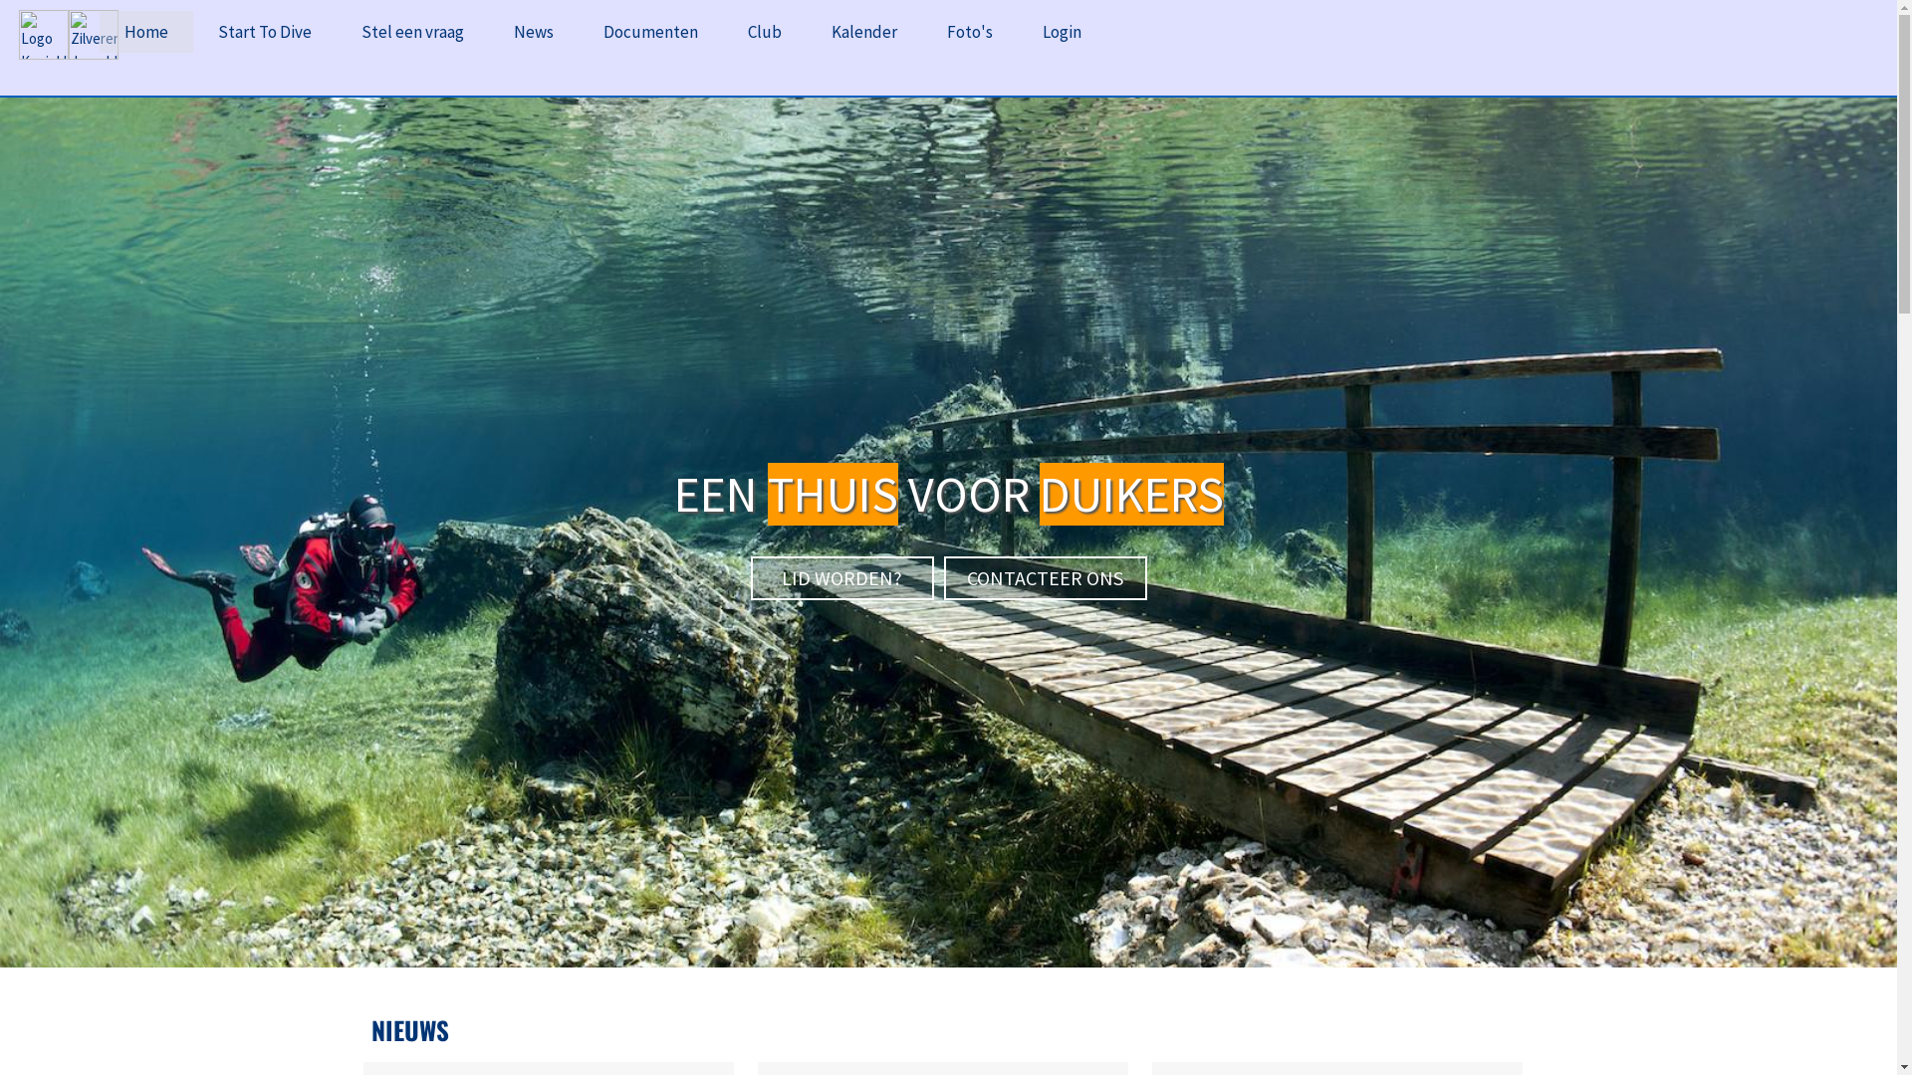 The height and width of the screenshot is (1075, 1912). Describe the element at coordinates (651, 32) in the screenshot. I see `Documenten` at that location.